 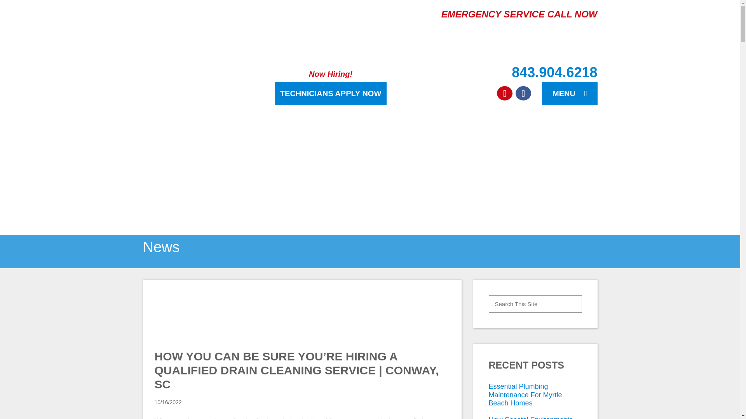 I want to click on TECHNICIANS APPLY NOW, so click(x=330, y=93).